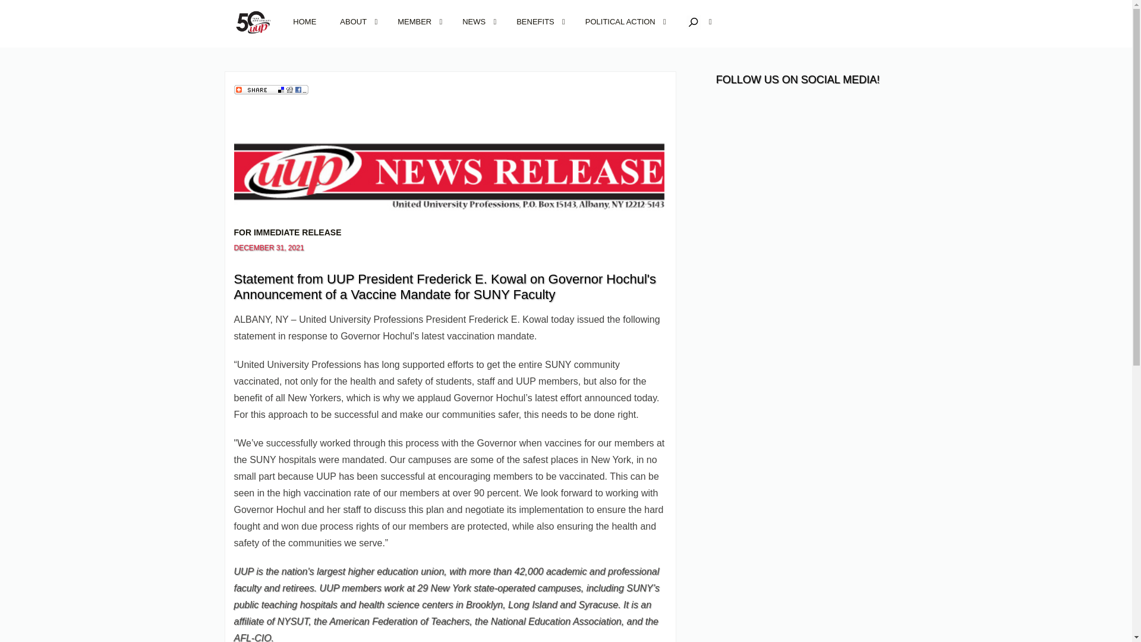  What do you see at coordinates (418, 21) in the screenshot?
I see `MEMBER` at bounding box center [418, 21].